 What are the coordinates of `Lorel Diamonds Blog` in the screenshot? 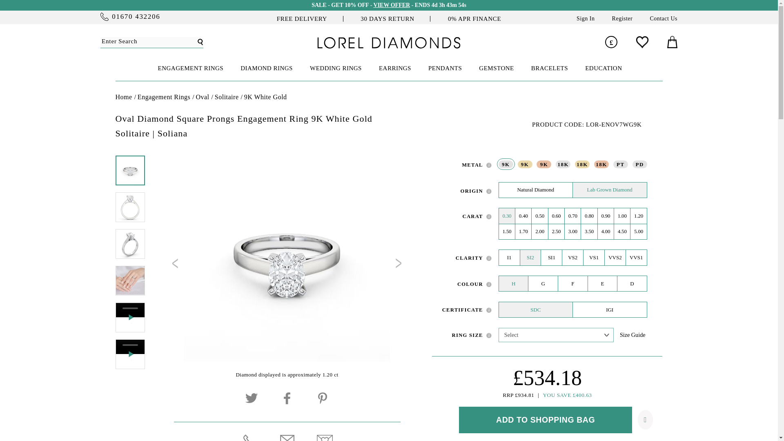 It's located at (389, 46).